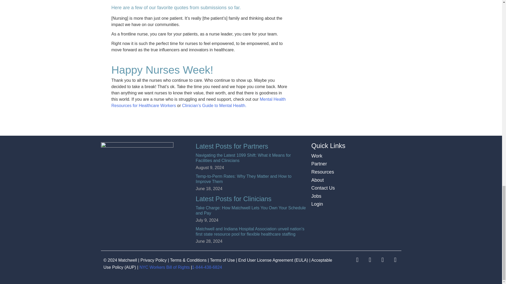  I want to click on Partner, so click(319, 164).